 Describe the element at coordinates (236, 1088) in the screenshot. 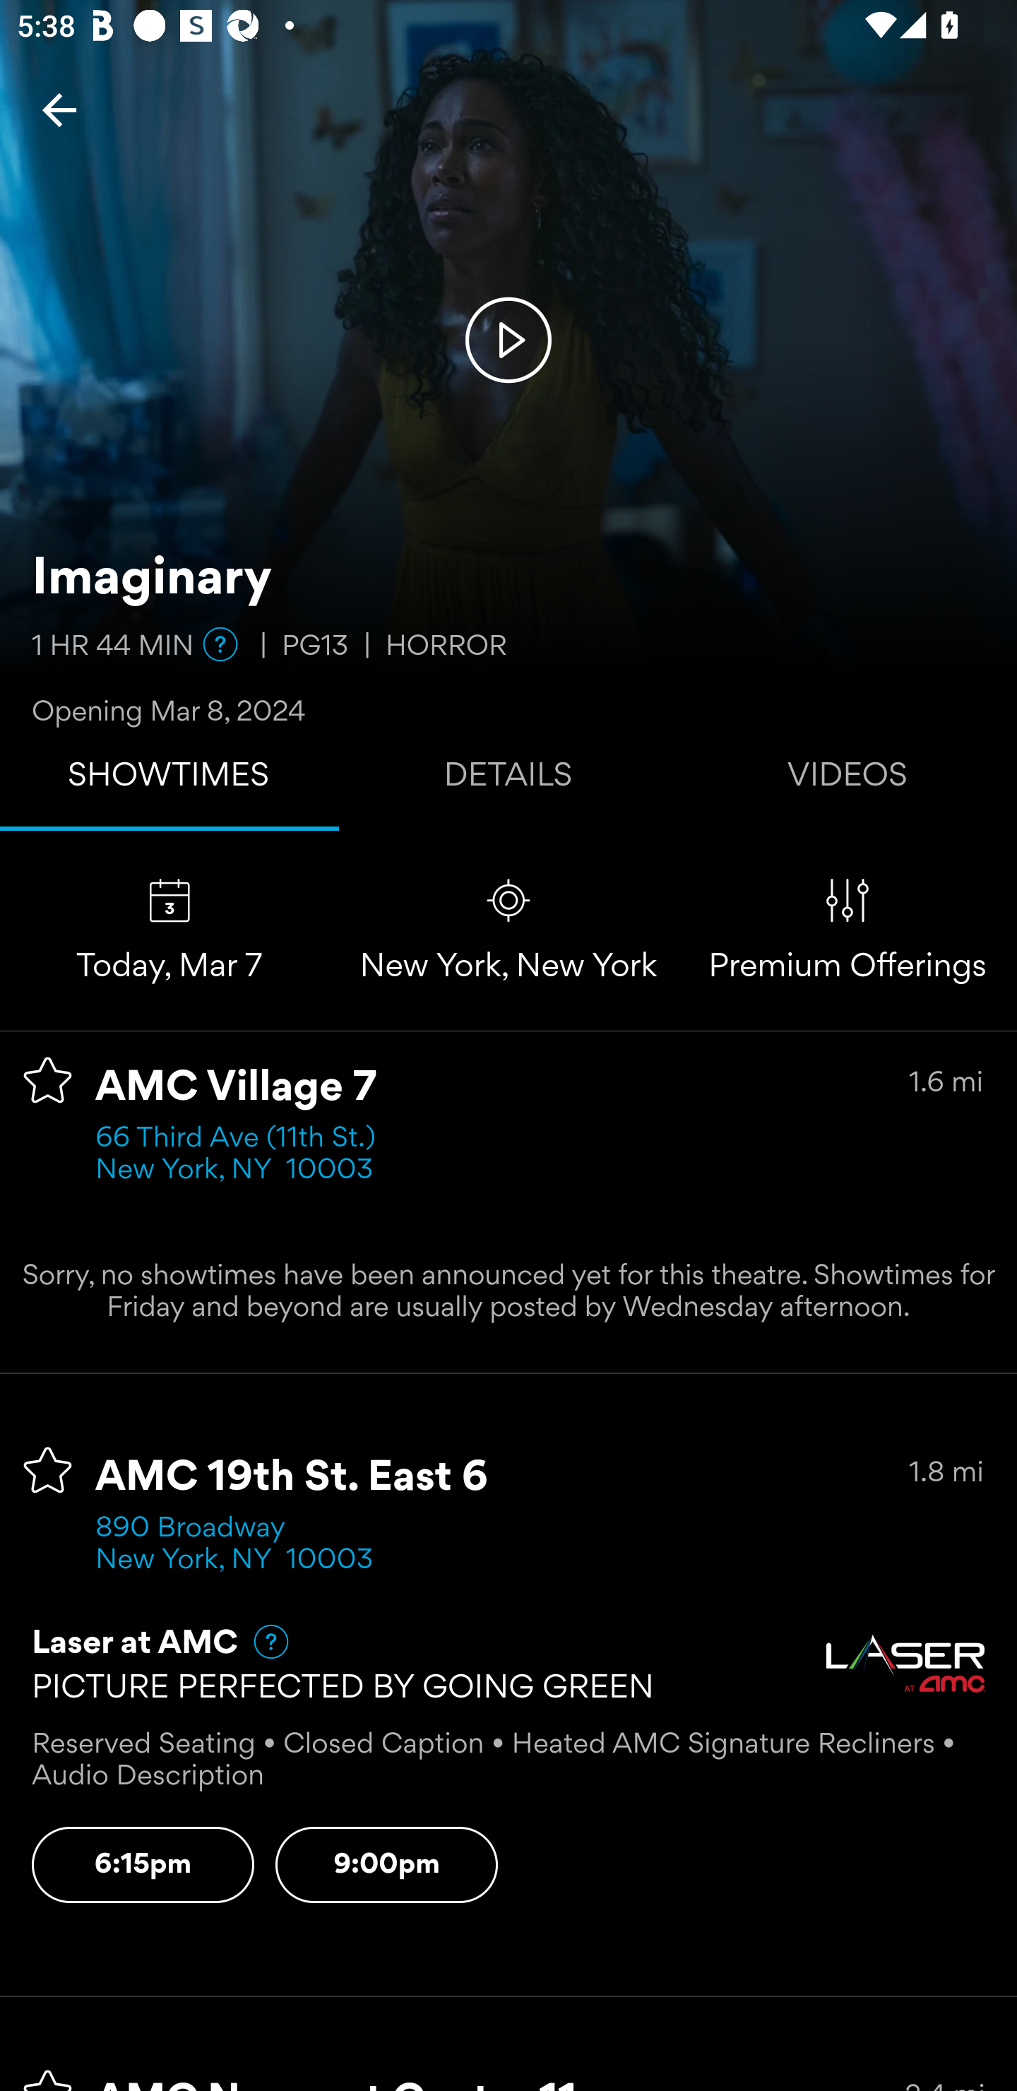

I see `AMC Village 7` at that location.